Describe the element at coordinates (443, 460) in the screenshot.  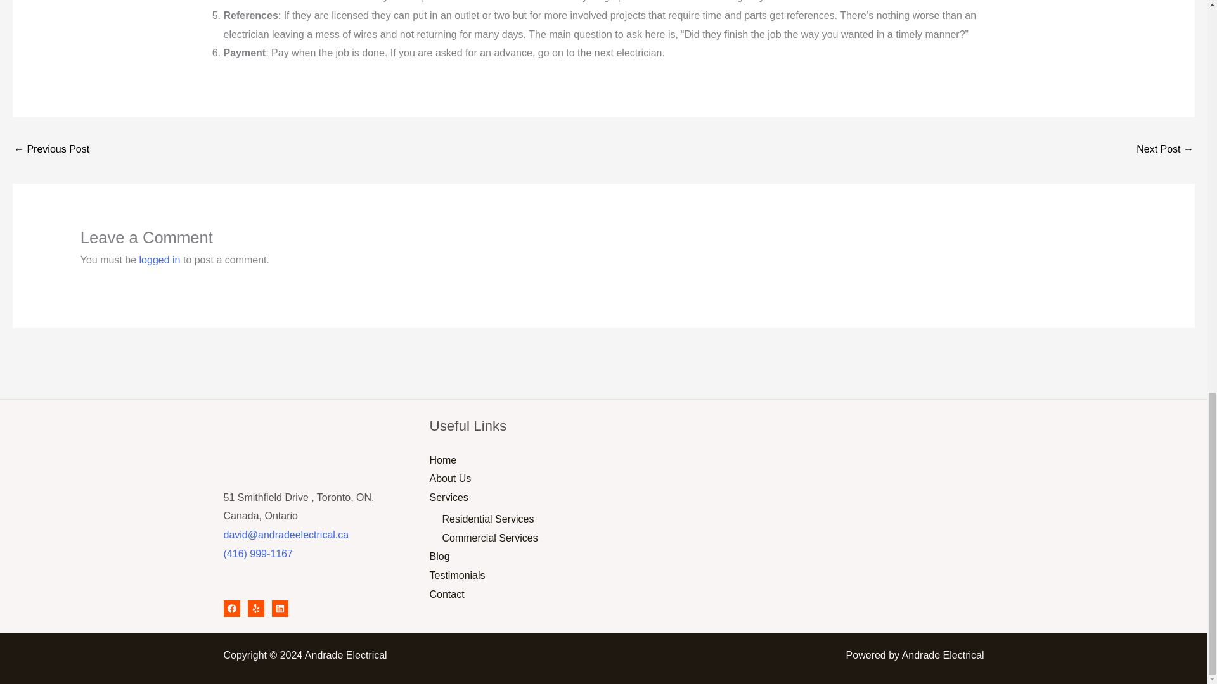
I see `Home` at that location.